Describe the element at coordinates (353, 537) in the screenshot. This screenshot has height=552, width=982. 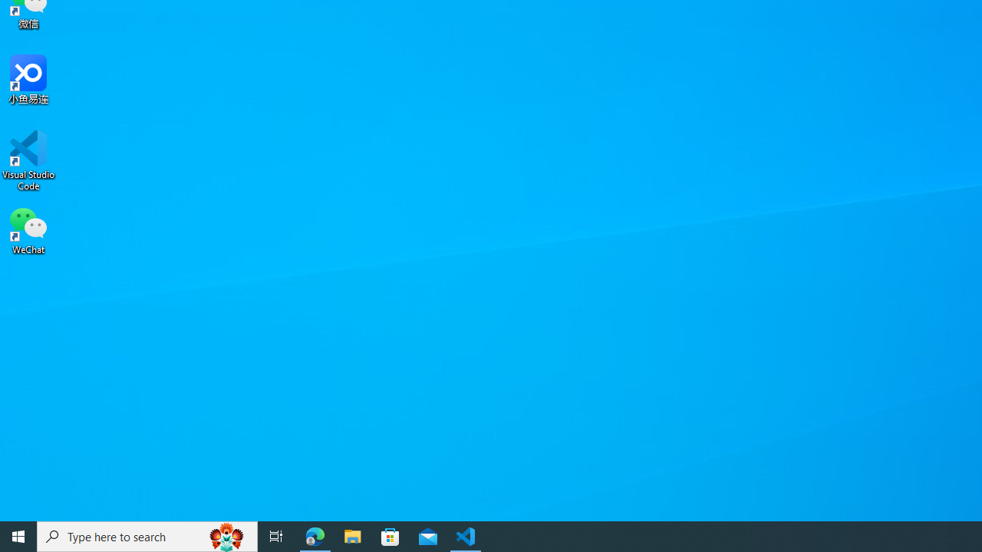
I see `File Explorer` at that location.